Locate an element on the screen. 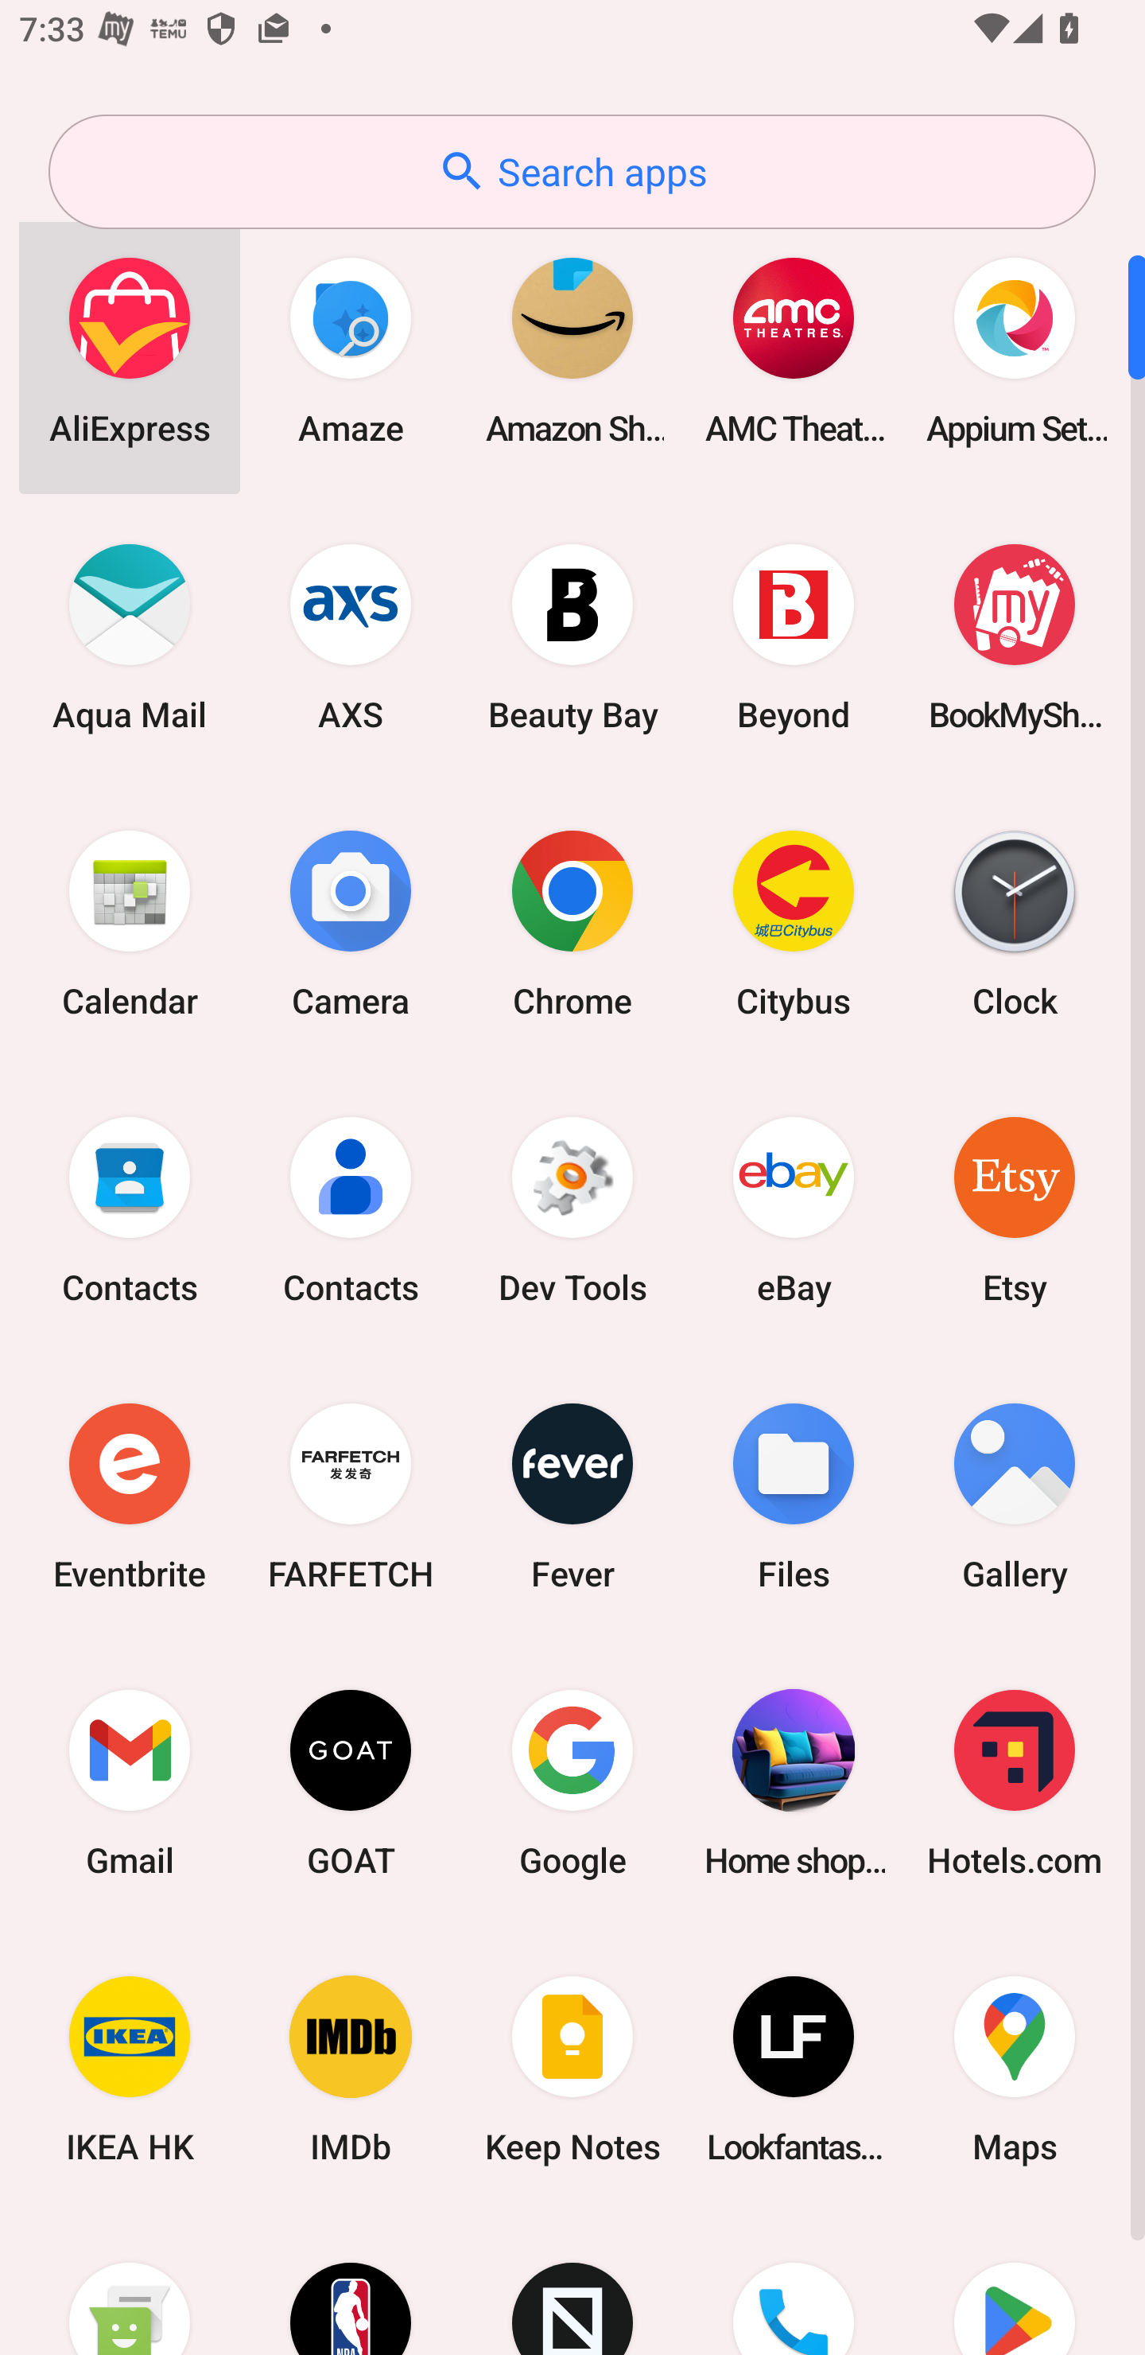 This screenshot has height=2355, width=1145. IKEA HK is located at coordinates (130, 2070).